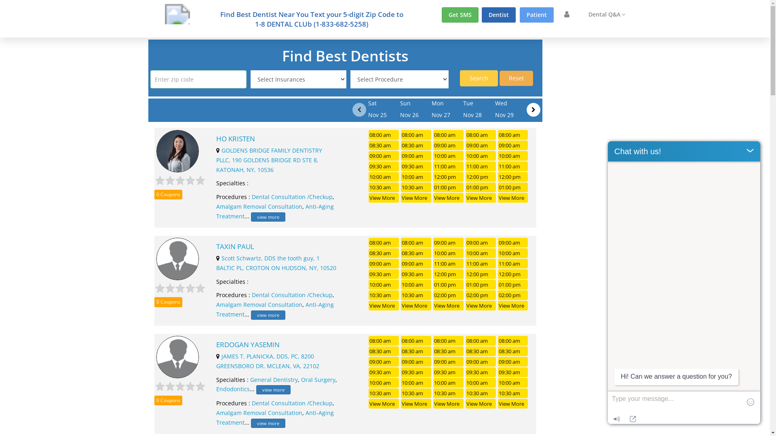 The height and width of the screenshot is (436, 776). I want to click on 10:30 am, so click(384, 187).